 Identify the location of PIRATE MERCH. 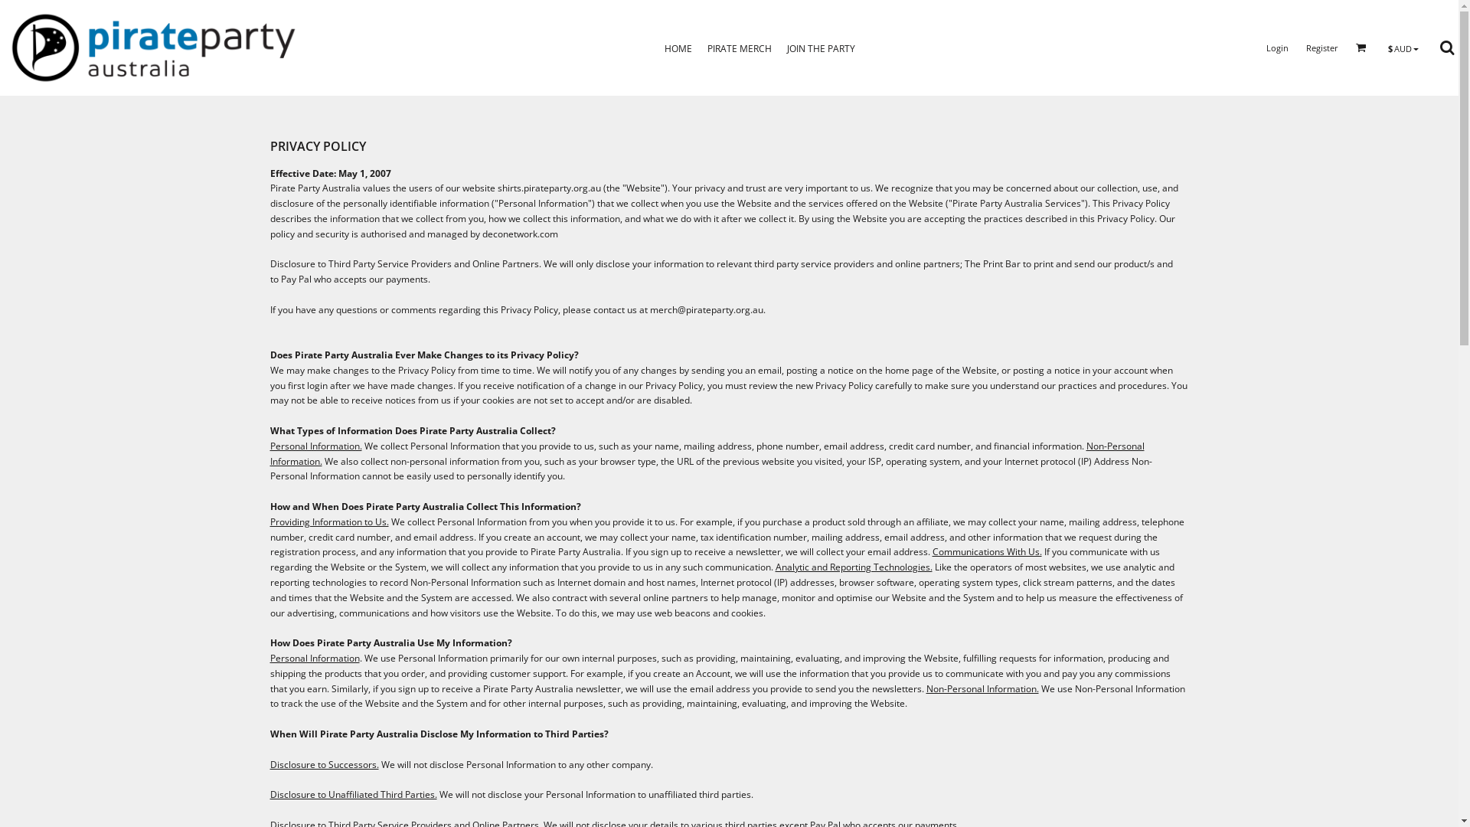
(740, 47).